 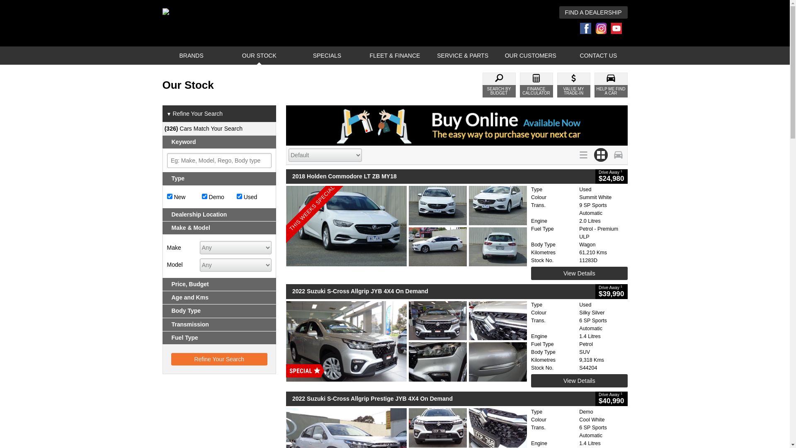 I want to click on Fuel Type, so click(x=220, y=338).